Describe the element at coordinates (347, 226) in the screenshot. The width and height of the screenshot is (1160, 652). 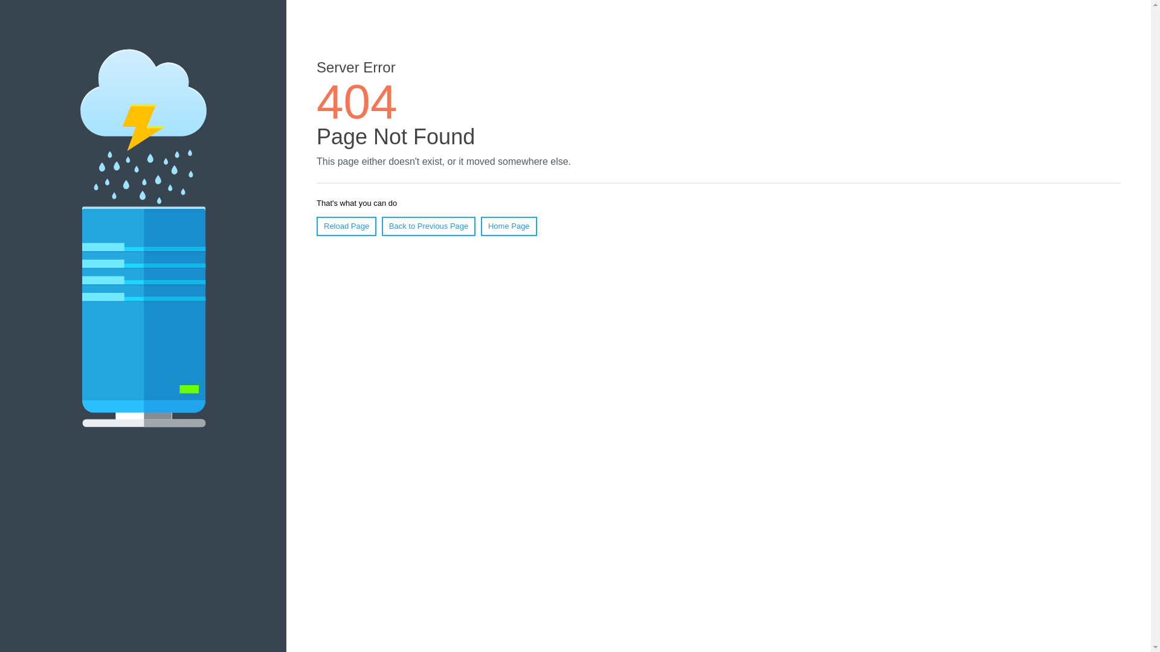
I see `Reload Page` at that location.